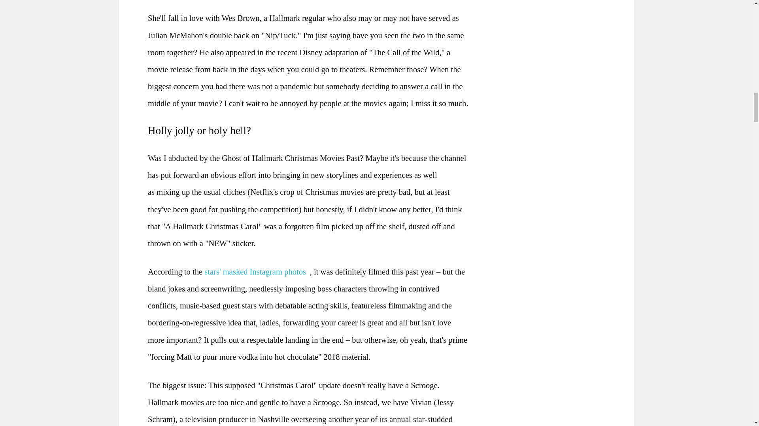  I want to click on stars' masked Instagram photos, so click(257, 271).